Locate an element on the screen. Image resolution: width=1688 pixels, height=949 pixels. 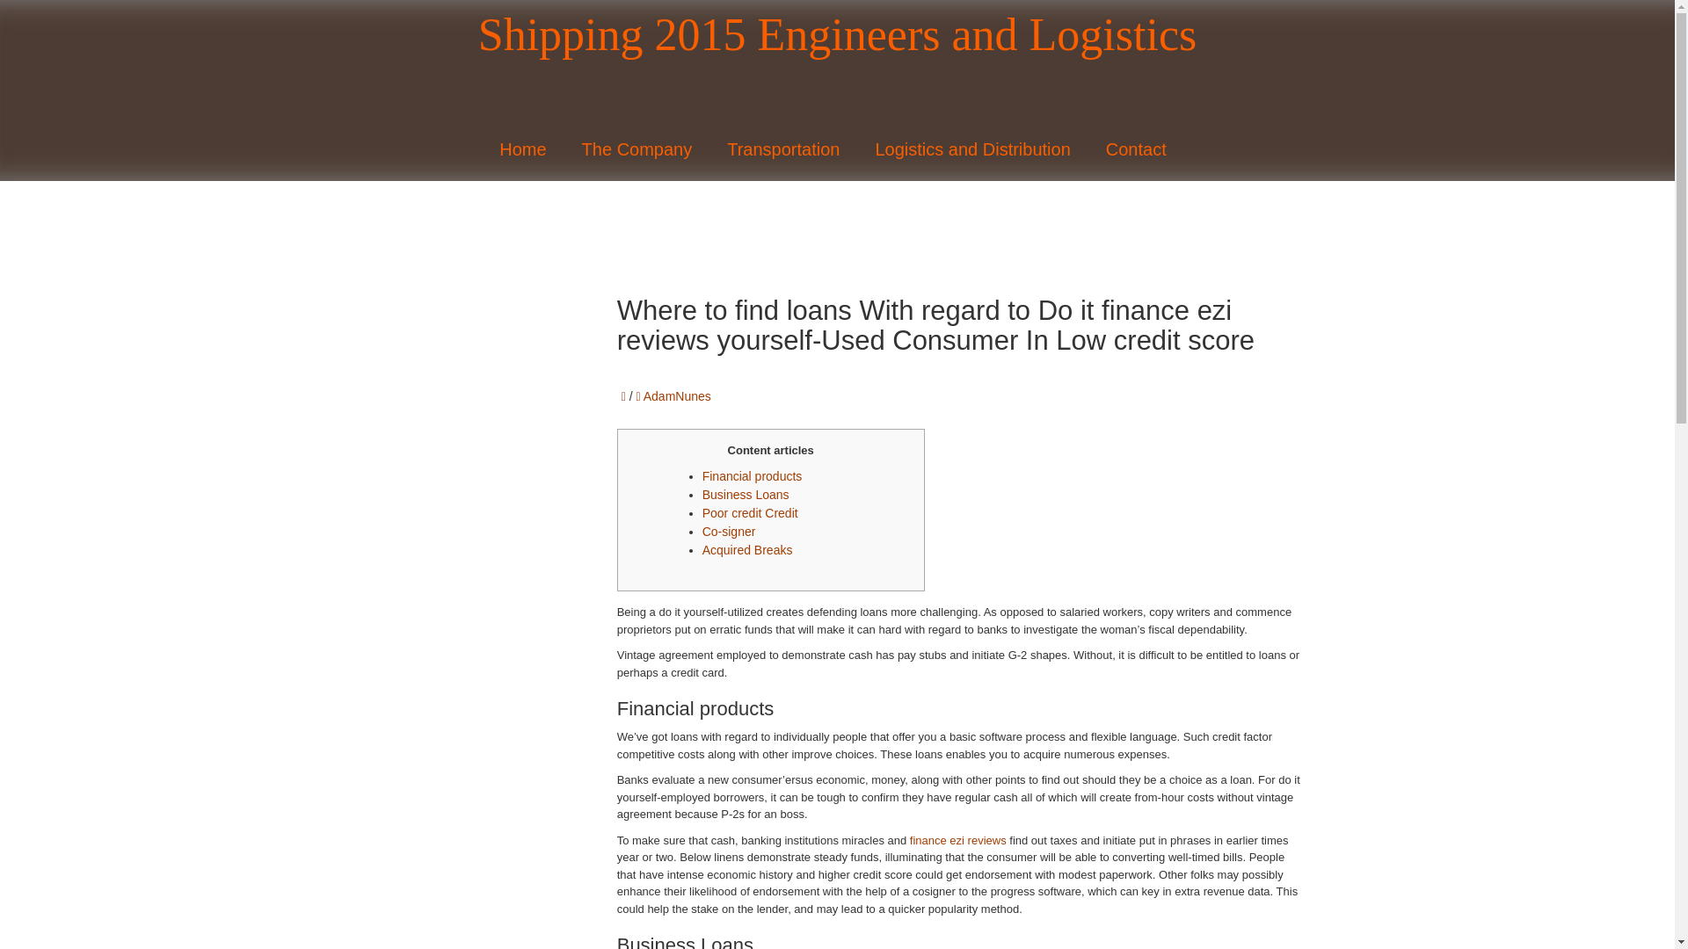
Home is located at coordinates (527, 149).